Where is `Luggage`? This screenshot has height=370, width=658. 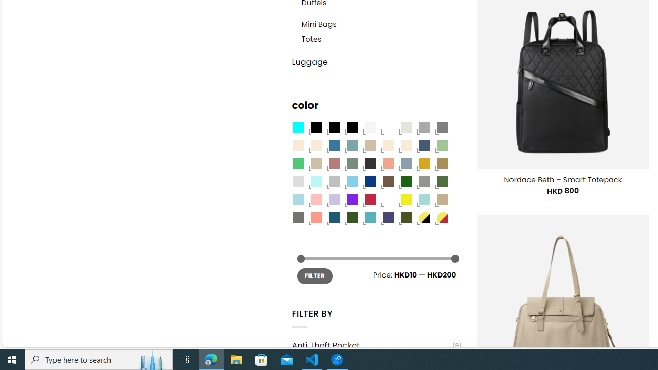
Luggage is located at coordinates (376, 62).